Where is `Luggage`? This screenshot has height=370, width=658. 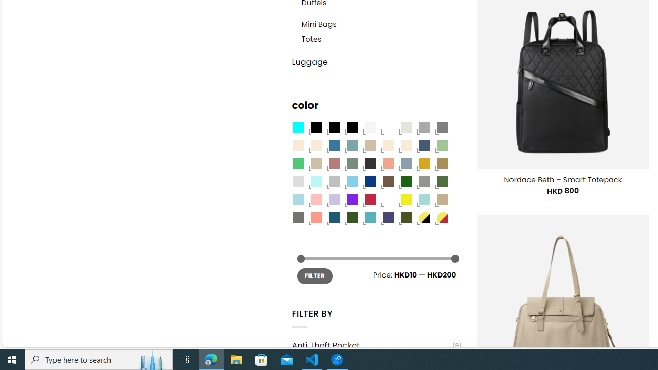
Luggage is located at coordinates (376, 62).